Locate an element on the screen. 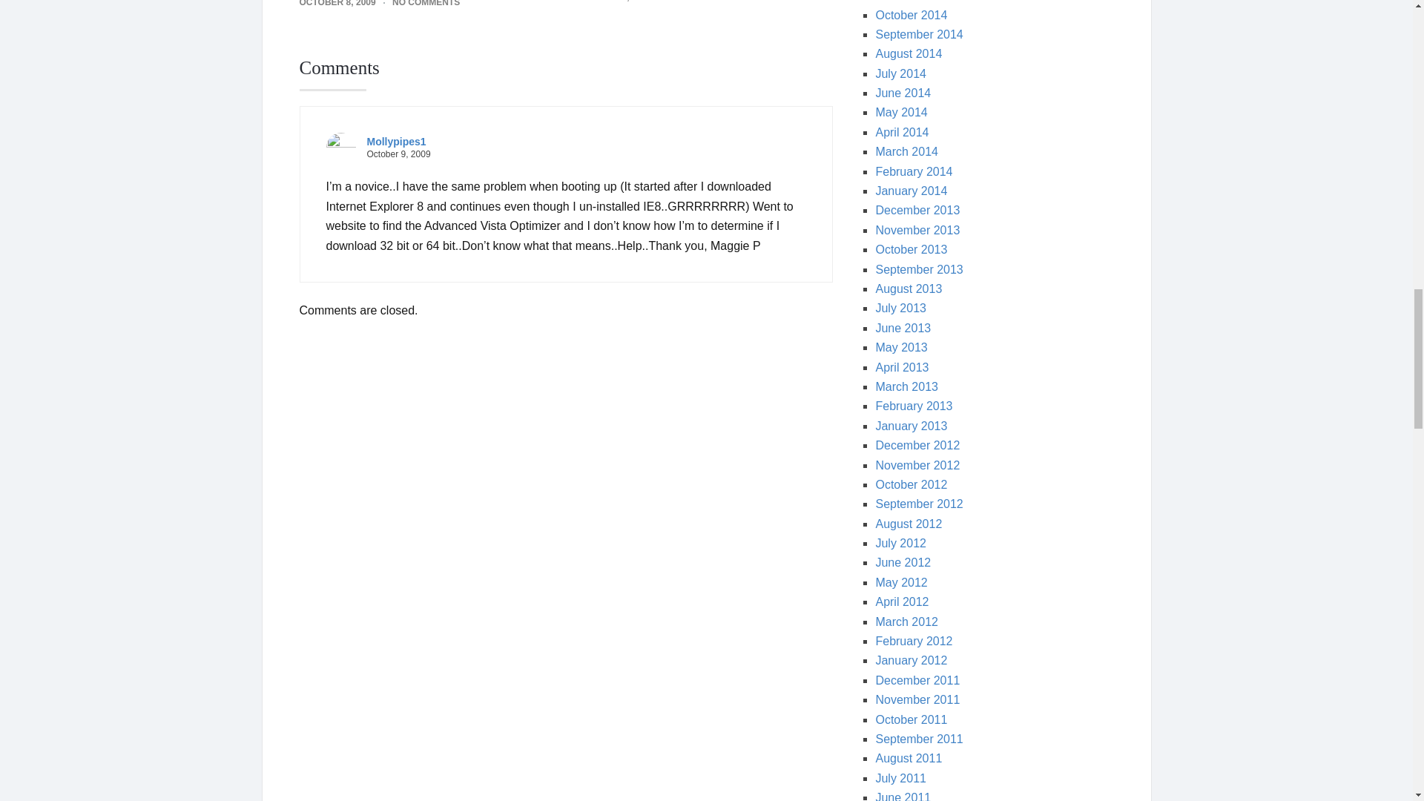 The width and height of the screenshot is (1424, 801). NO COMMENTS is located at coordinates (426, 3).